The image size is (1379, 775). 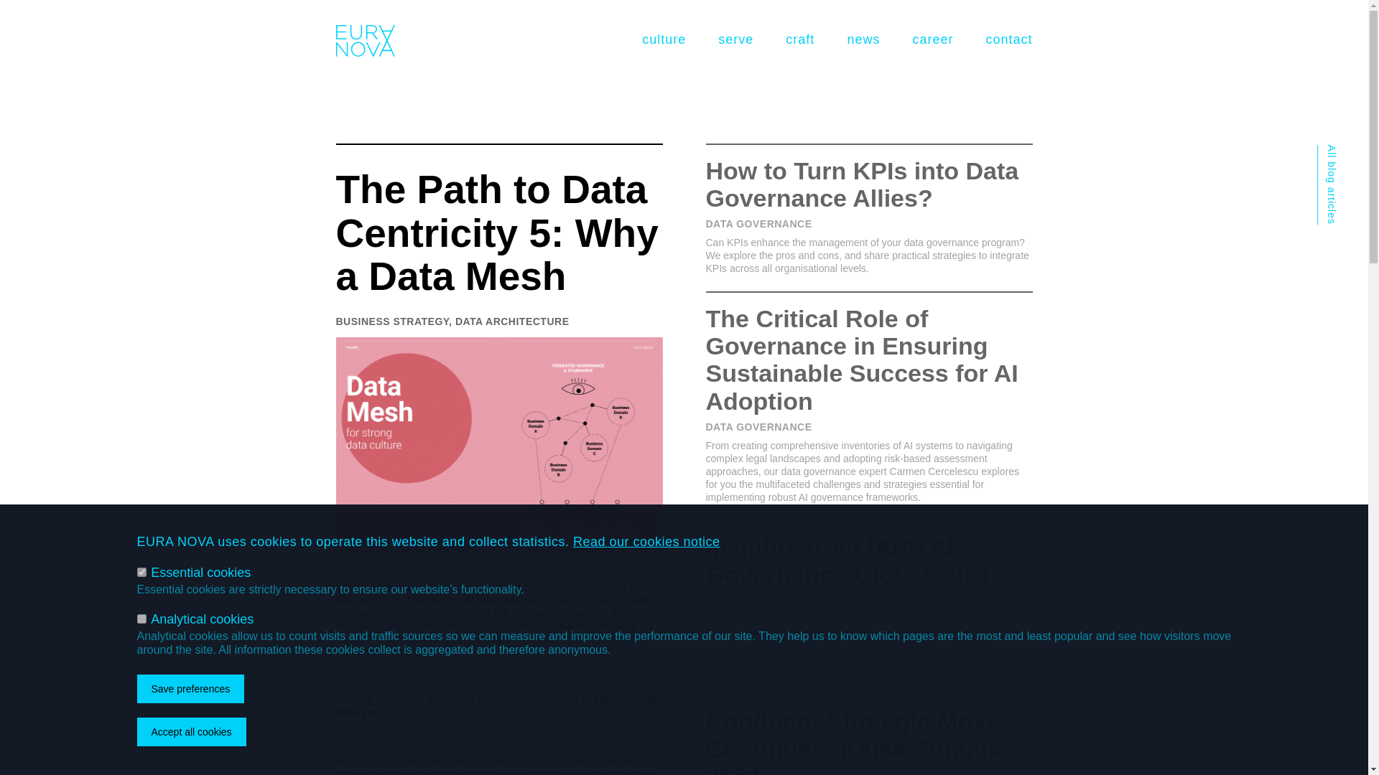 What do you see at coordinates (1008, 40) in the screenshot?
I see `contact` at bounding box center [1008, 40].